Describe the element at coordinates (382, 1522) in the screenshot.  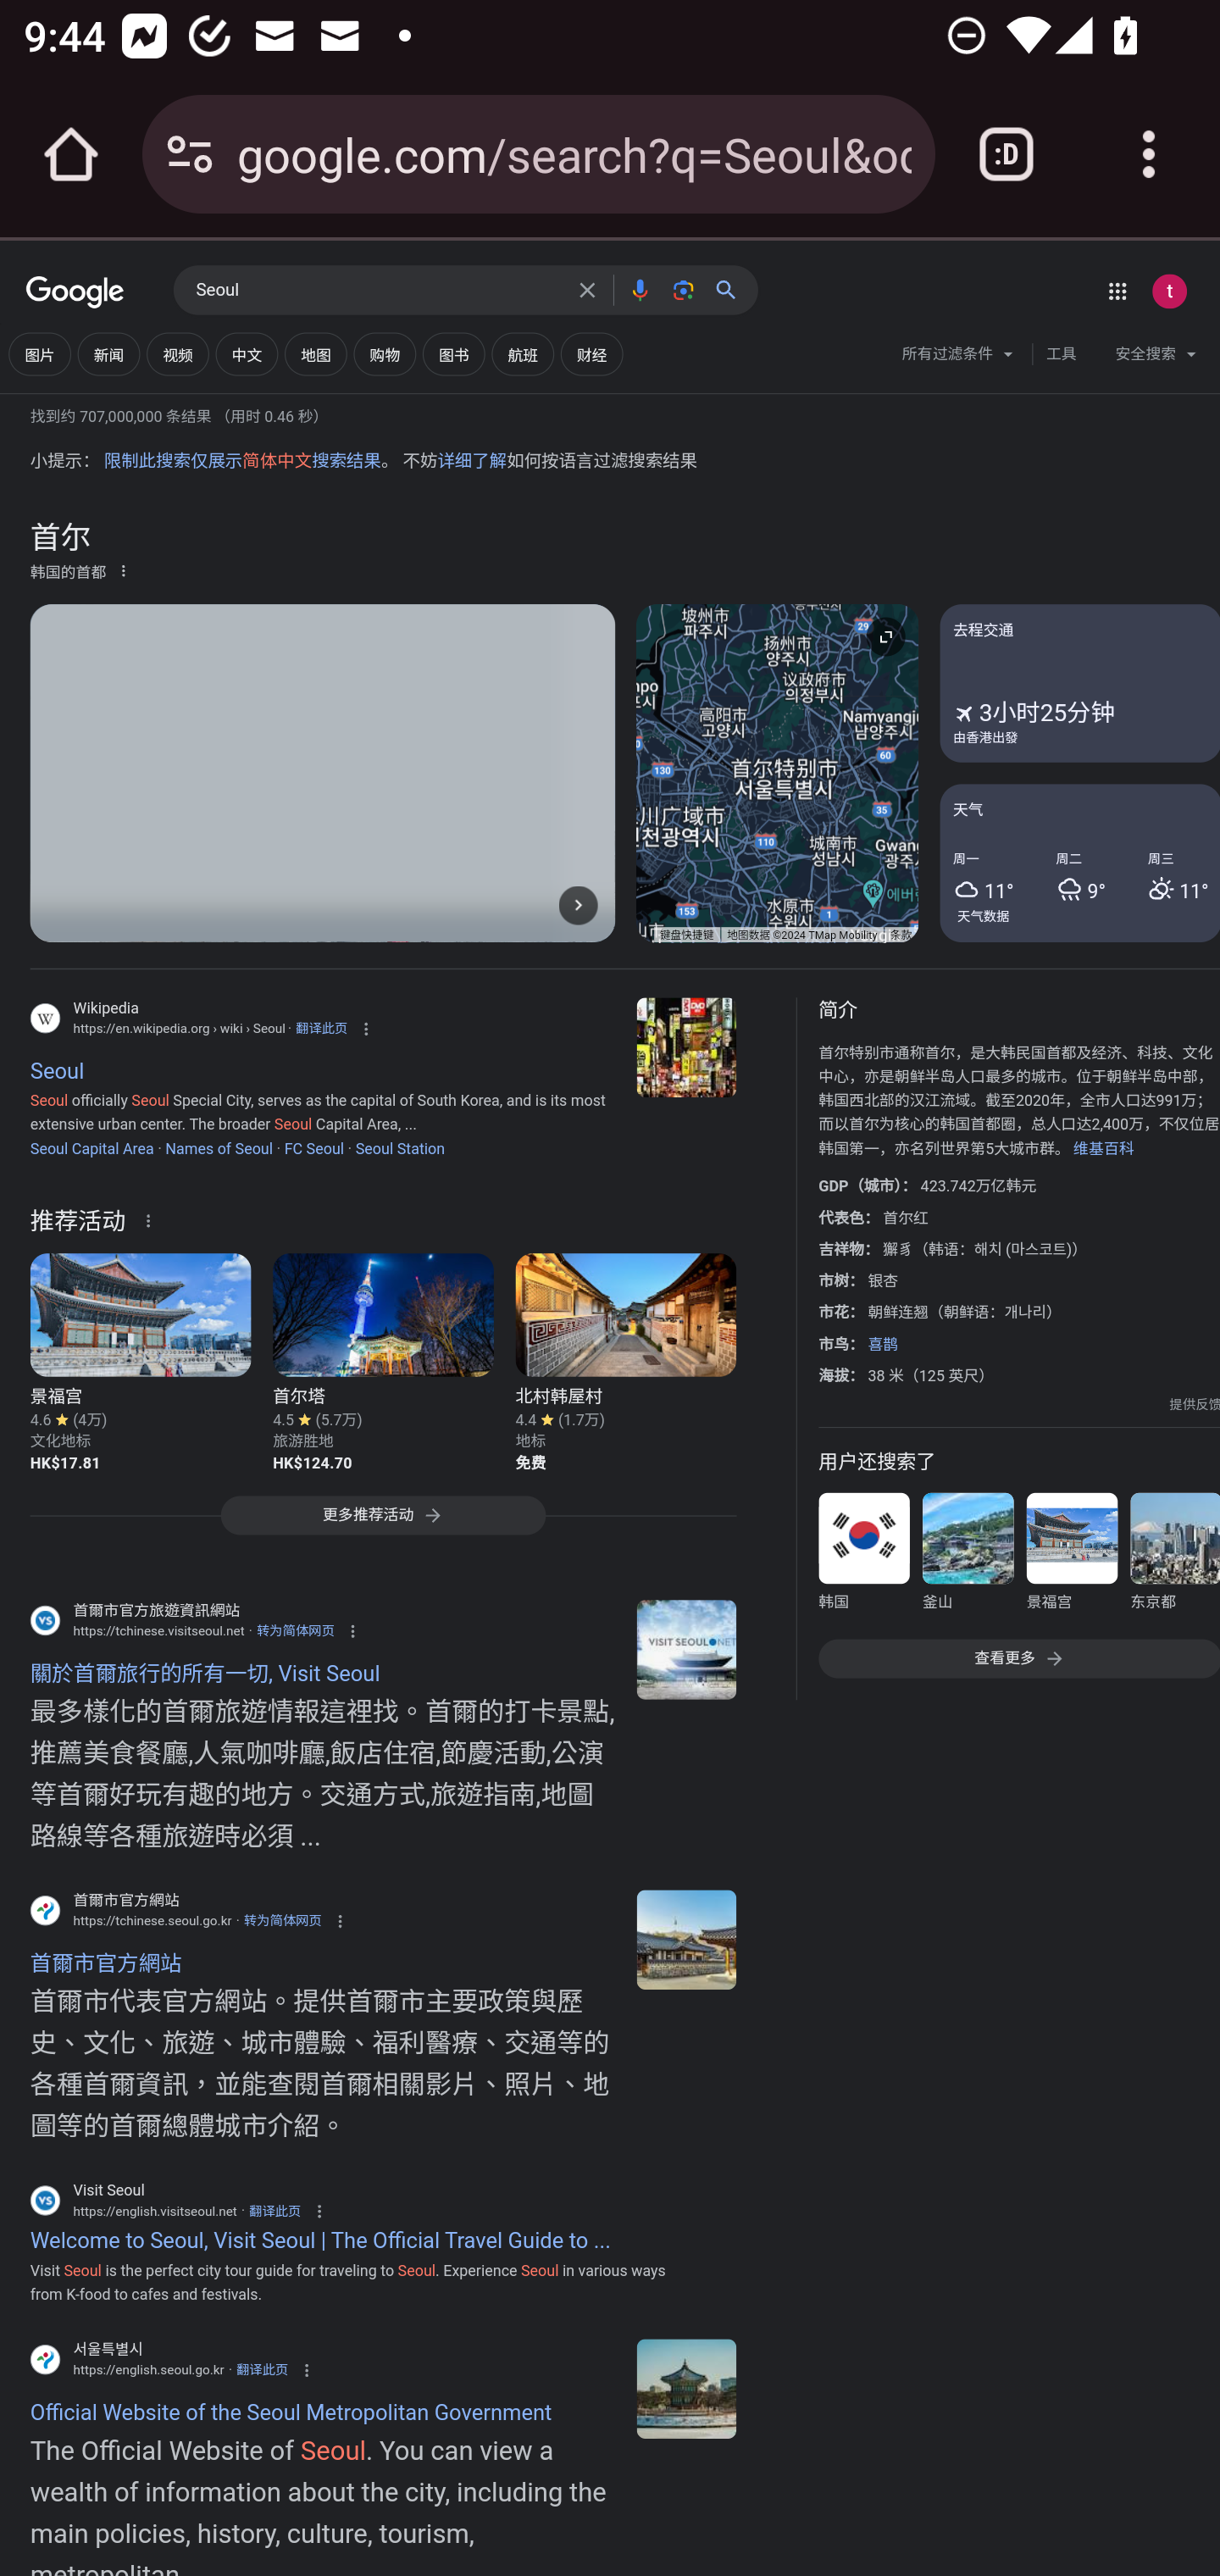
I see `更多推荐活动` at that location.